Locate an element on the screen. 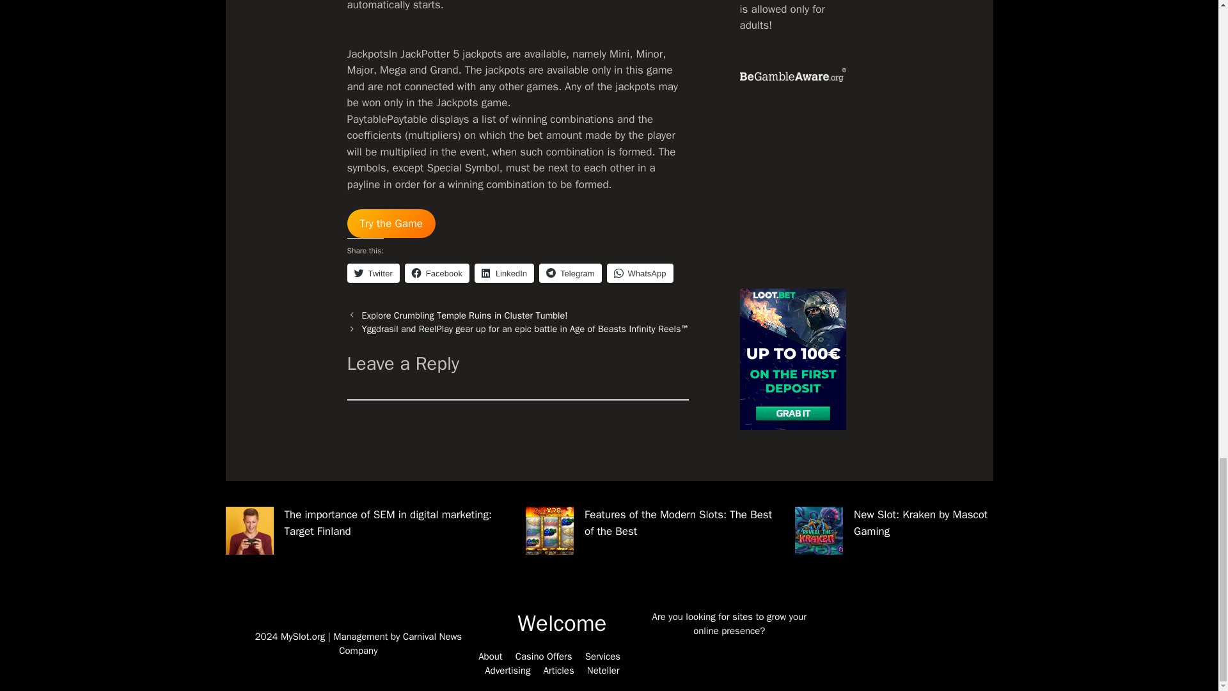 The height and width of the screenshot is (691, 1228). Click to share on Twitter is located at coordinates (372, 273).